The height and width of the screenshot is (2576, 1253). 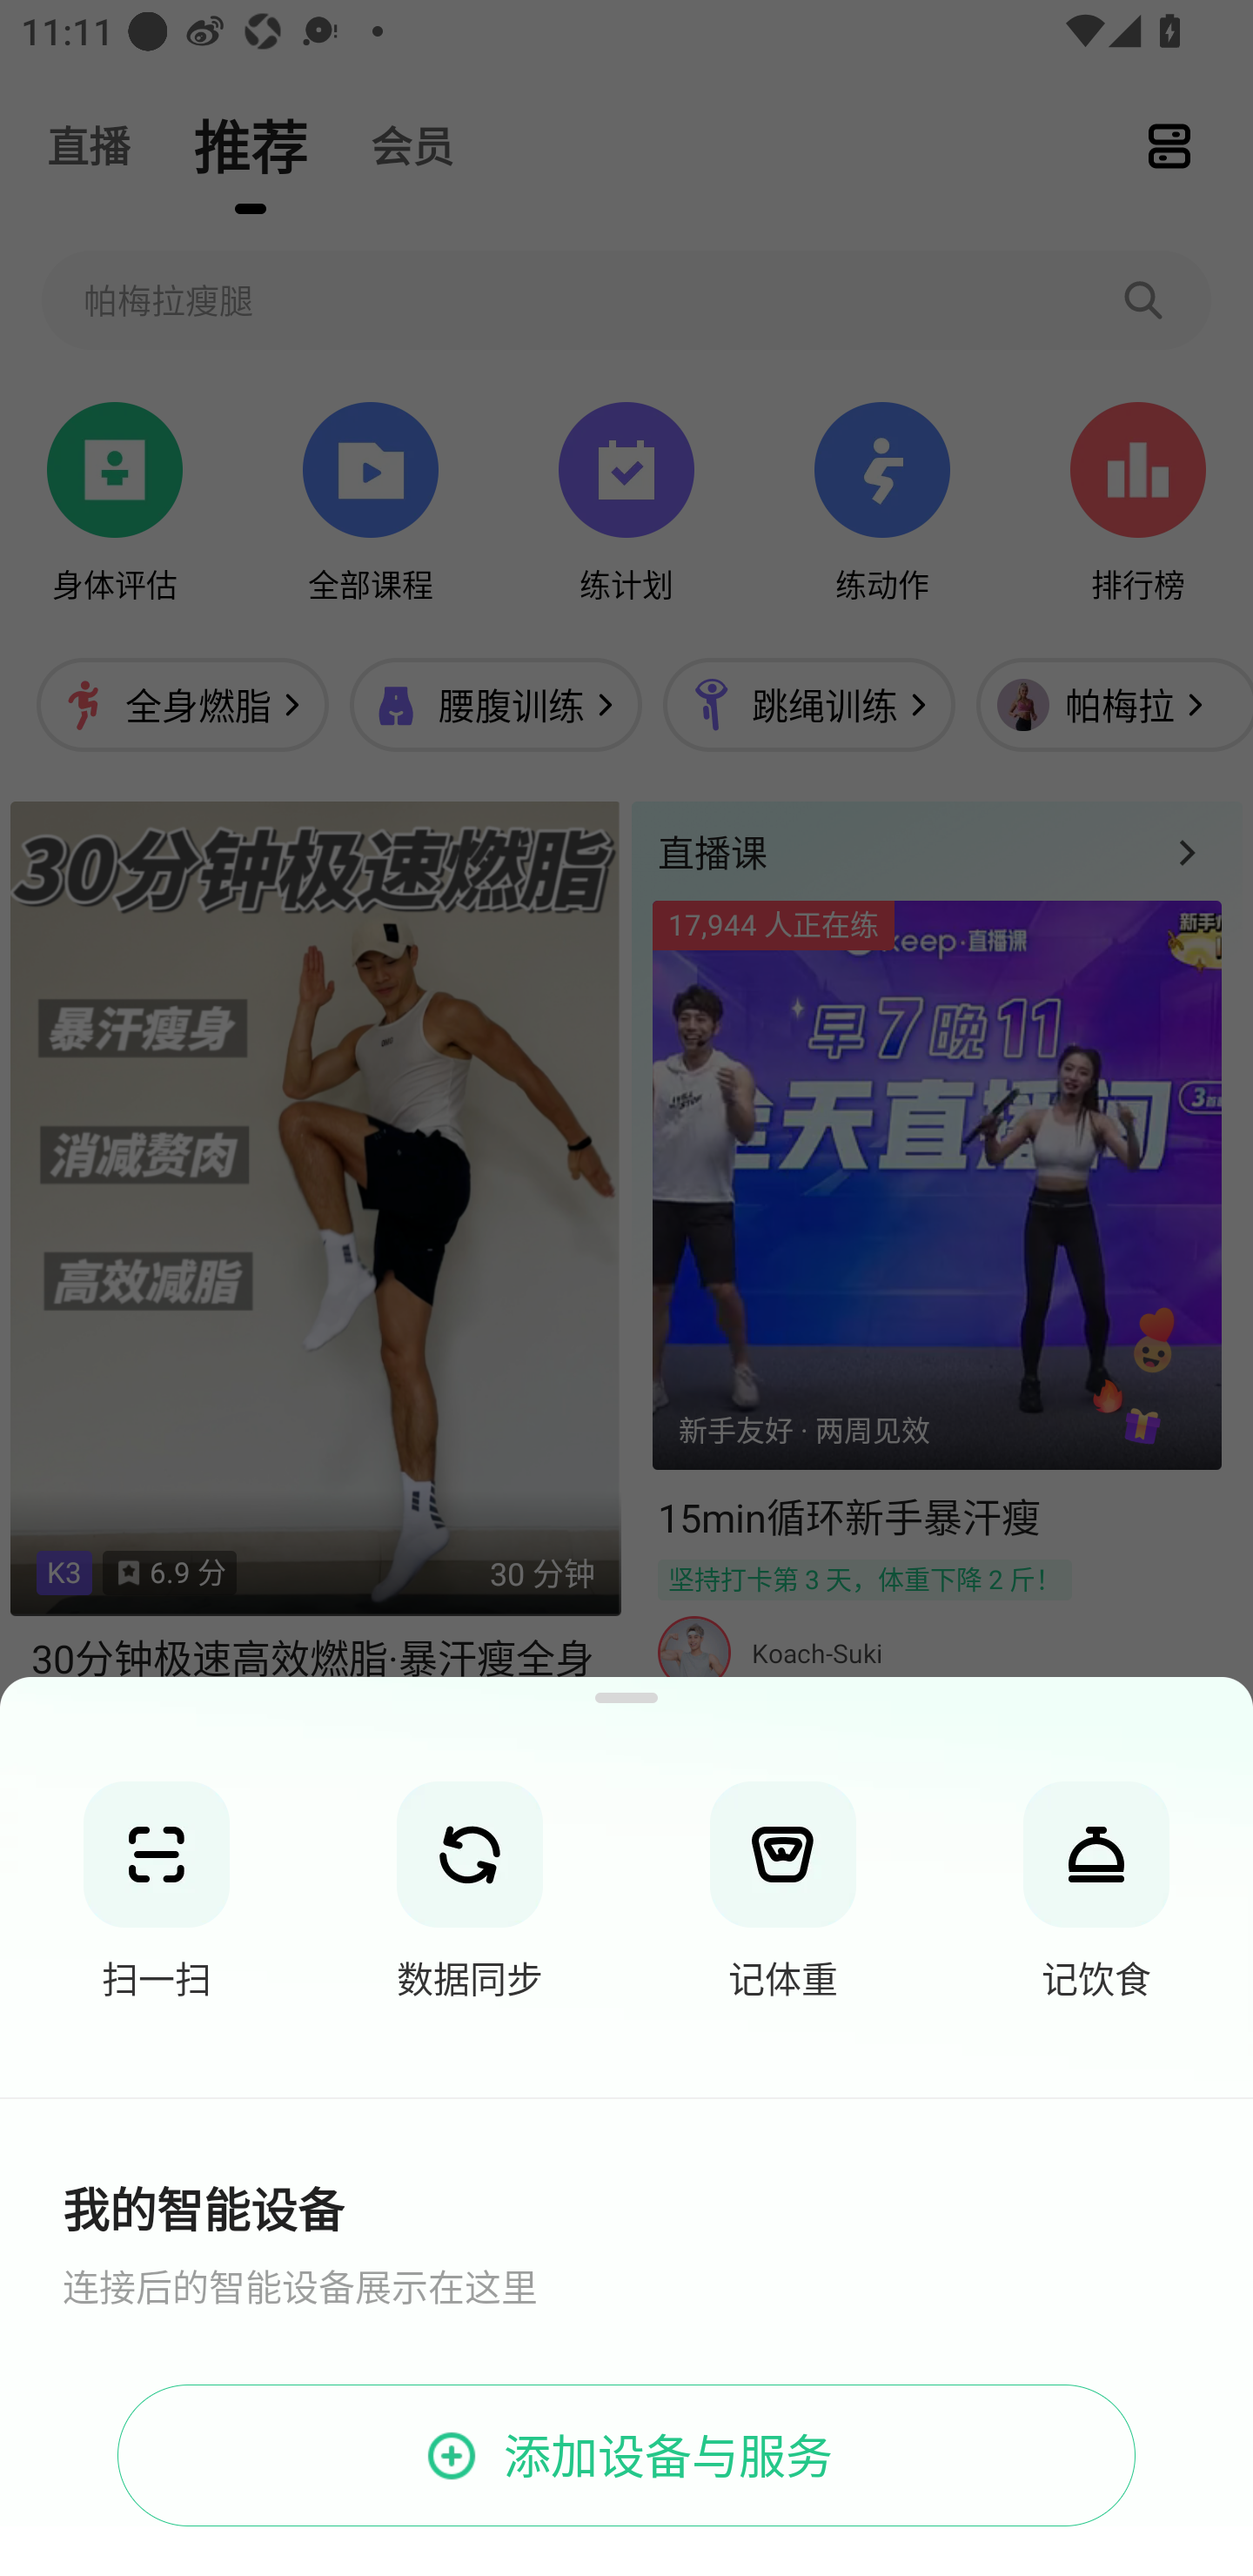 What do you see at coordinates (783, 1888) in the screenshot?
I see `记体重` at bounding box center [783, 1888].